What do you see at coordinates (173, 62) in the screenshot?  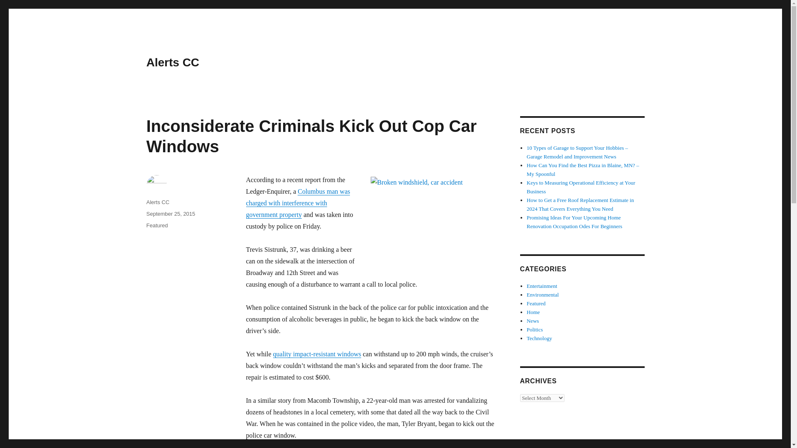 I see `Alerts CC` at bounding box center [173, 62].